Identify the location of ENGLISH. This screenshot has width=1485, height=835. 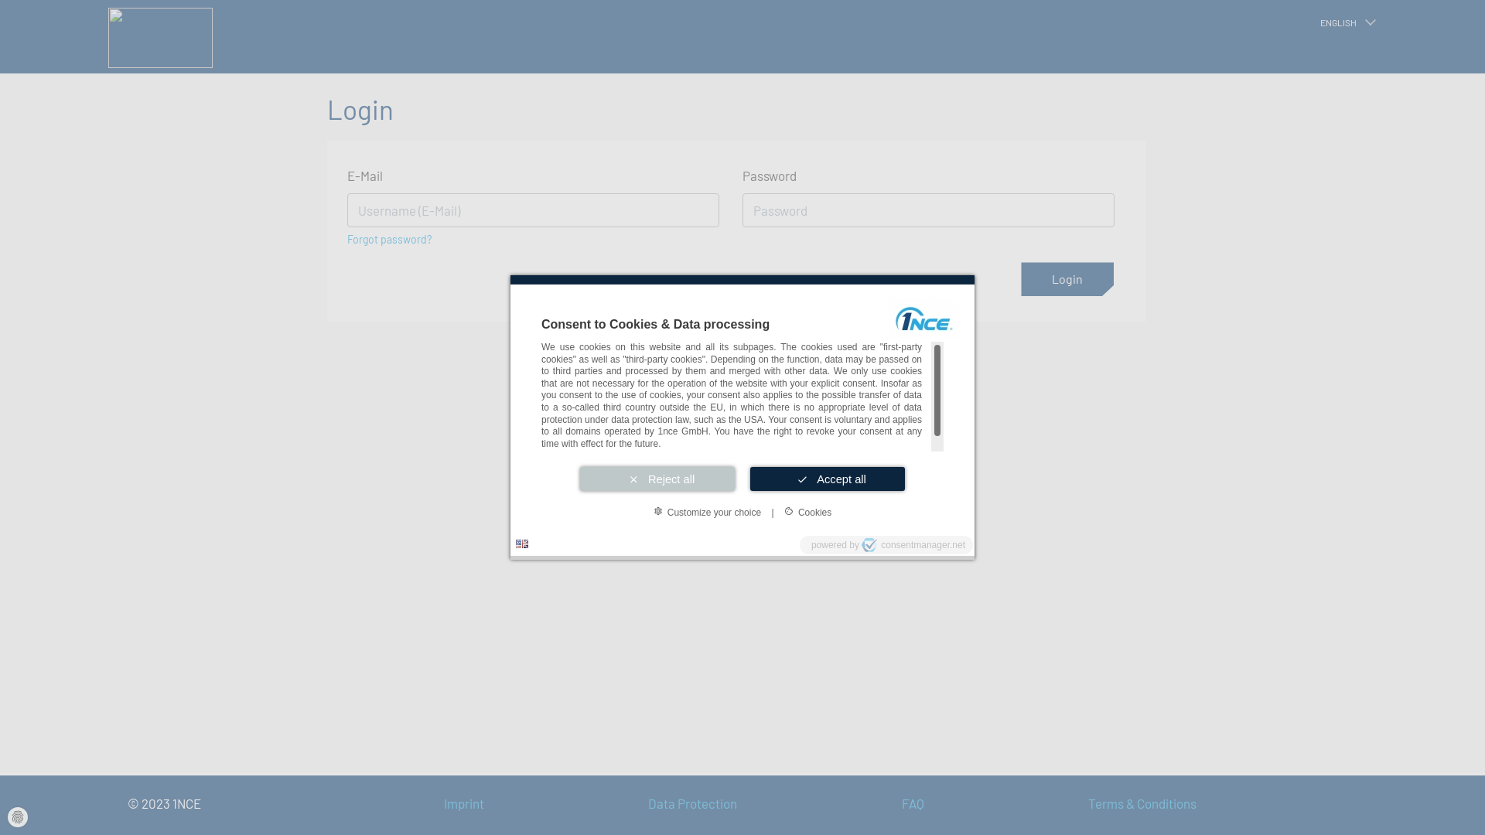
(1347, 22).